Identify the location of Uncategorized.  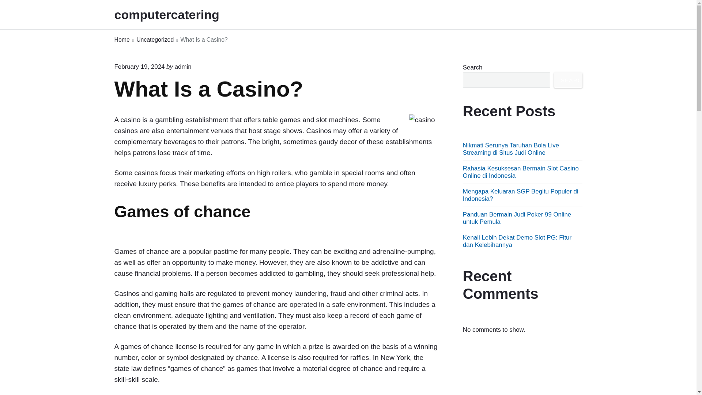
(155, 40).